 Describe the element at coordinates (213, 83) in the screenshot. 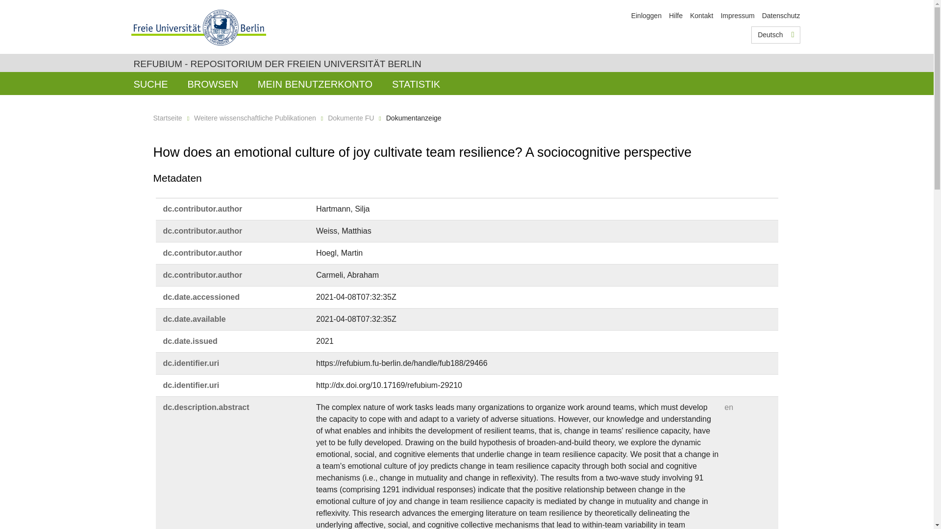

I see `BROWSEN` at that location.